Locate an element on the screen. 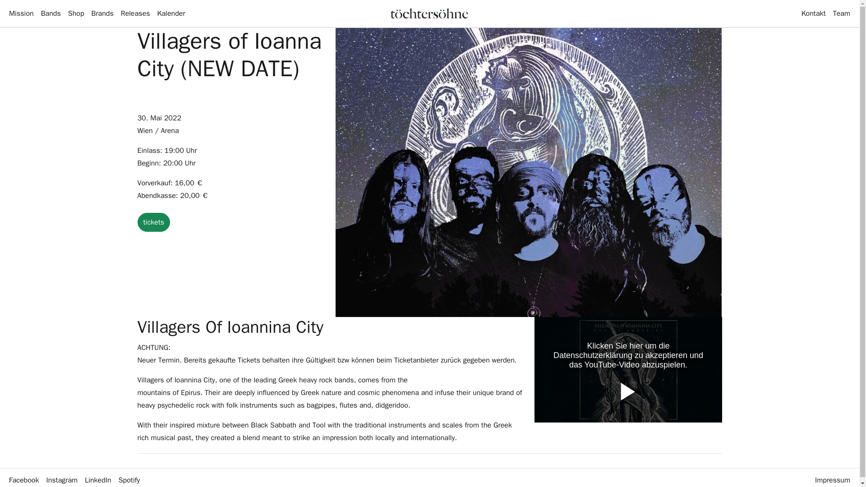 The height and width of the screenshot is (487, 866). Mission is located at coordinates (21, 13).